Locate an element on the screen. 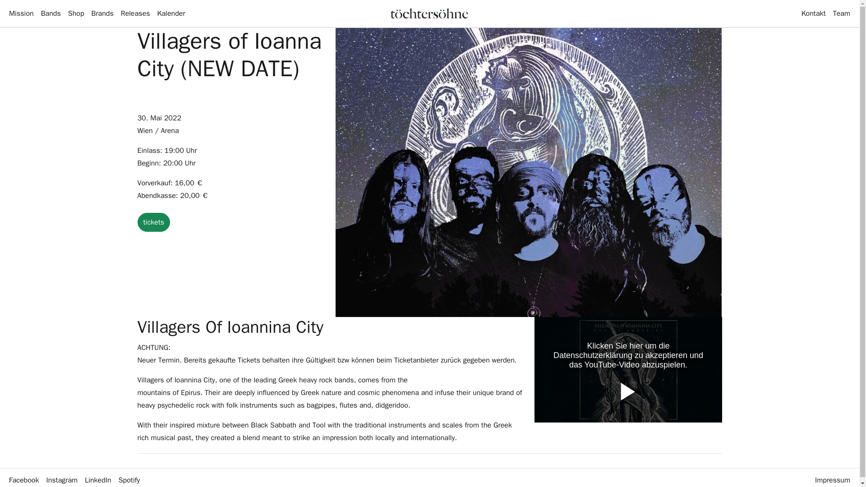 The height and width of the screenshot is (487, 866). Mission is located at coordinates (21, 13).